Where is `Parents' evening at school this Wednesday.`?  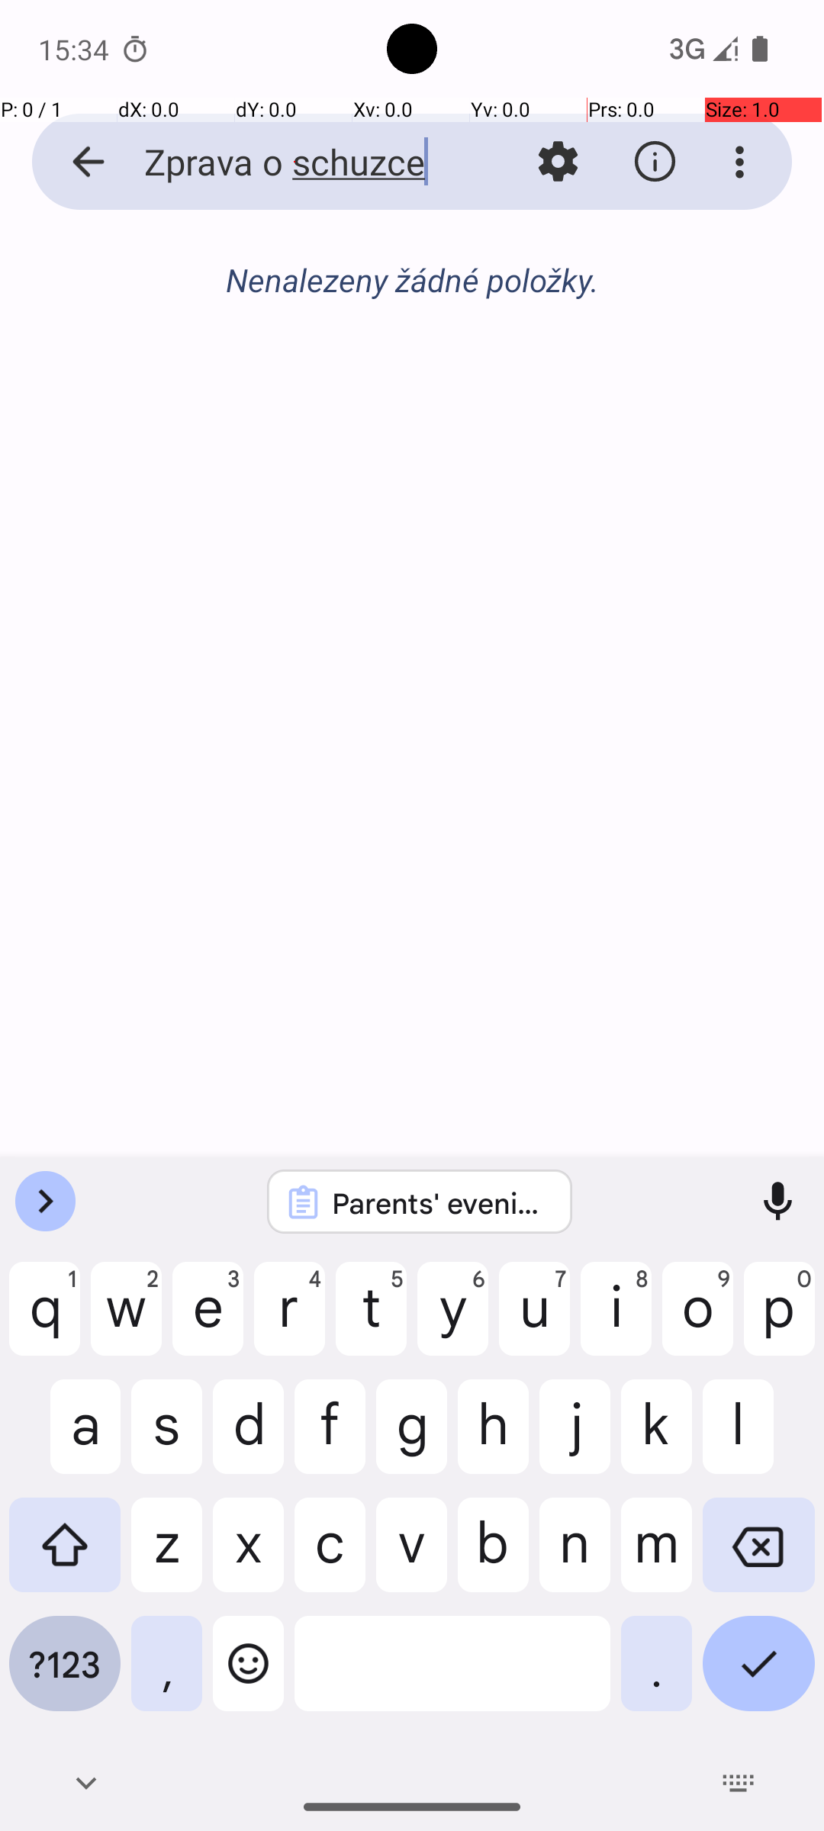
Parents' evening at school this Wednesday. is located at coordinates (439, 1202).